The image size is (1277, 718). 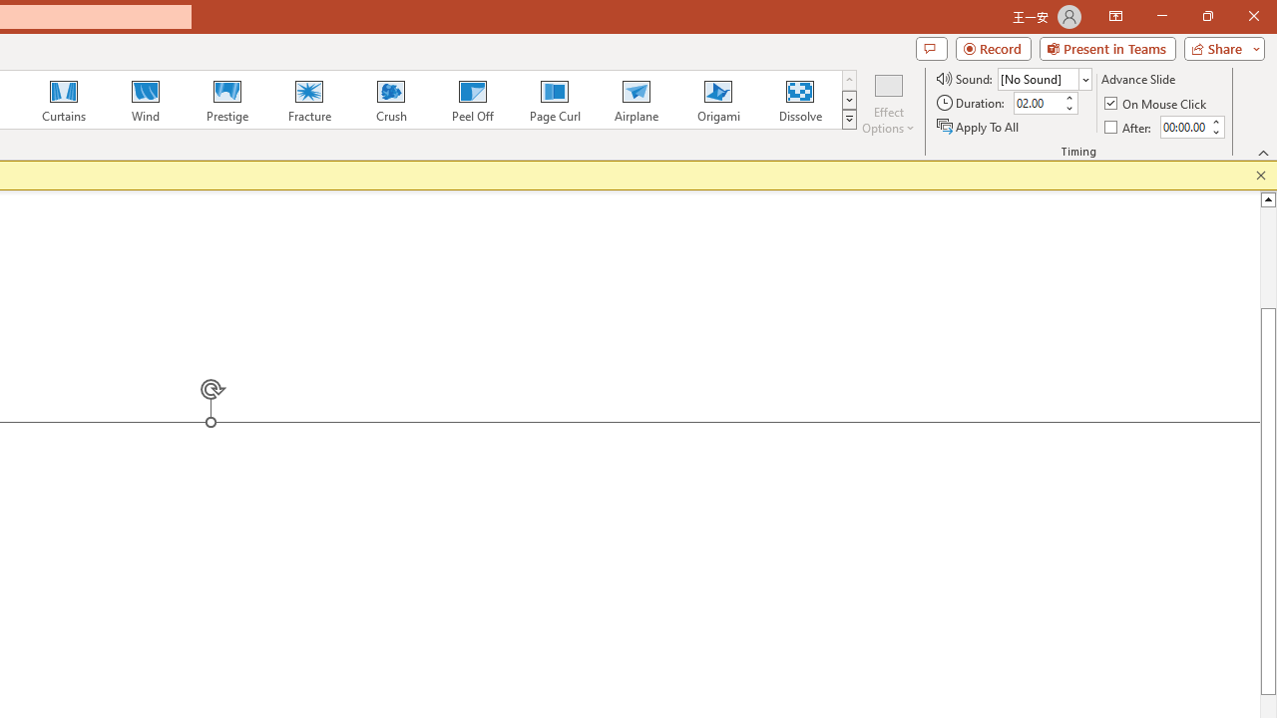 What do you see at coordinates (800, 100) in the screenshot?
I see `Dissolve` at bounding box center [800, 100].